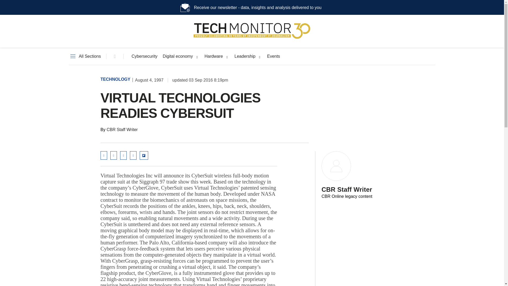 Image resolution: width=508 pixels, height=286 pixels. Describe the element at coordinates (214, 56) in the screenshot. I see `Hardware` at that location.